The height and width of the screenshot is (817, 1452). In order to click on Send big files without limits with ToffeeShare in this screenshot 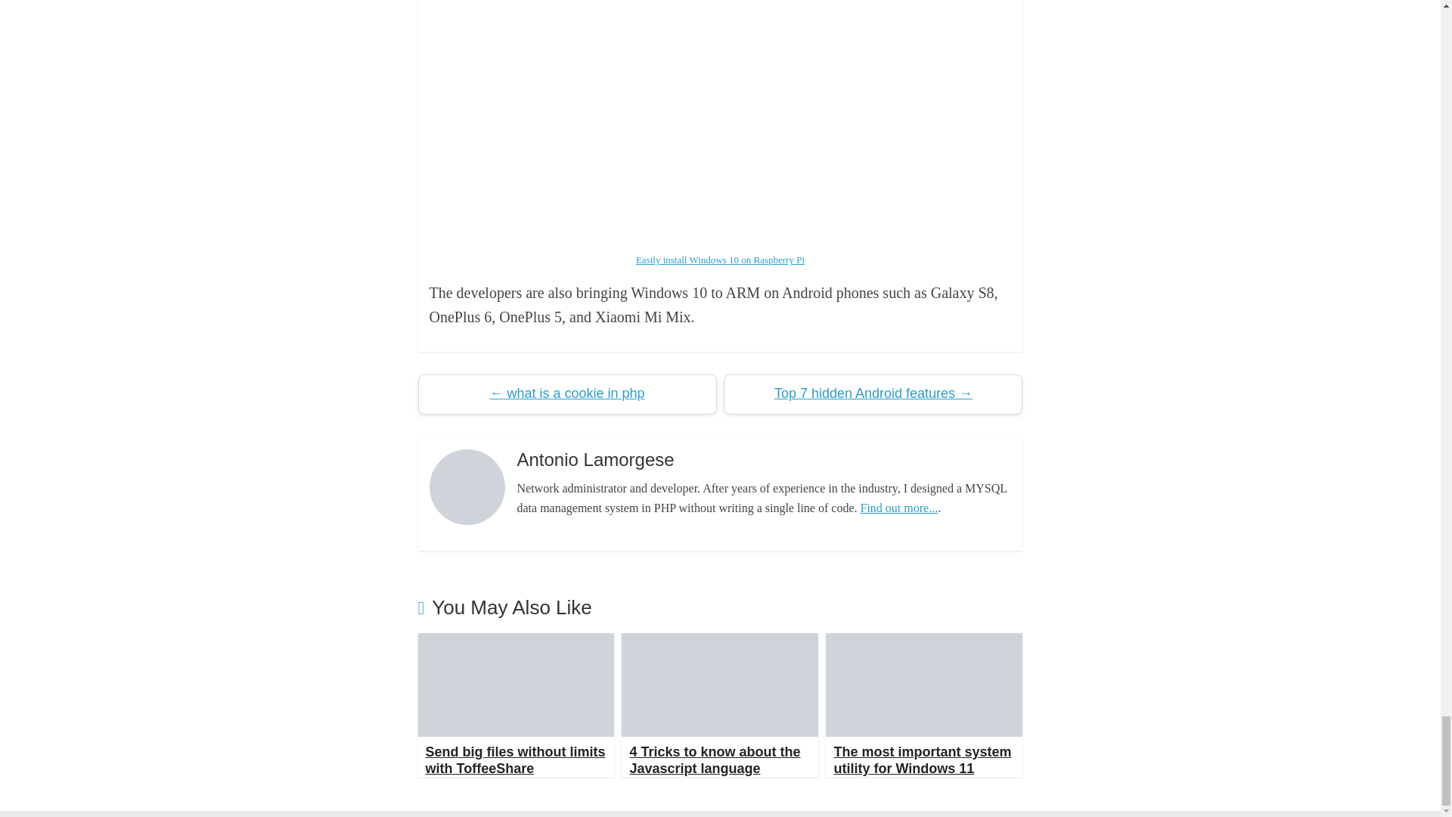, I will do `click(515, 760)`.